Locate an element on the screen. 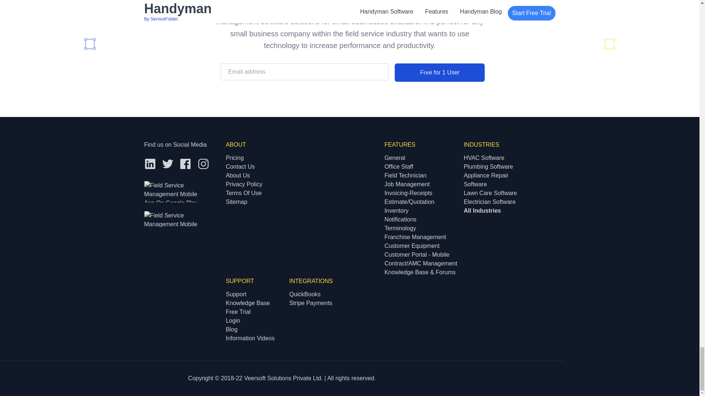 The image size is (705, 396). Free for 1 User is located at coordinates (440, 72).